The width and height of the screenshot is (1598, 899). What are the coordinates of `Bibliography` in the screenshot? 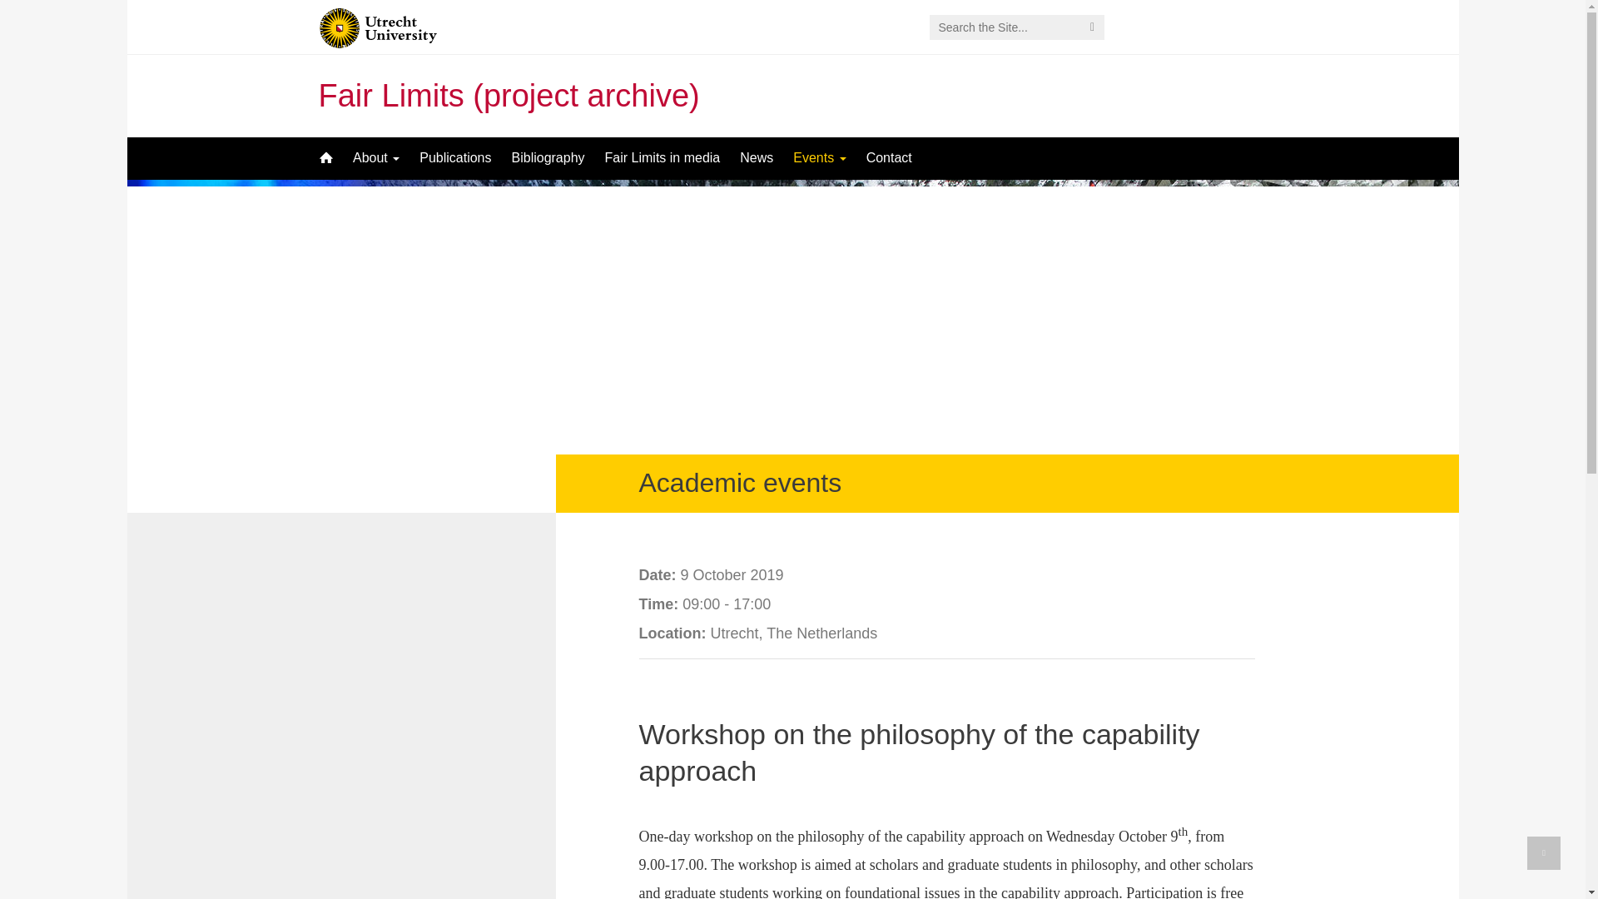 It's located at (548, 158).